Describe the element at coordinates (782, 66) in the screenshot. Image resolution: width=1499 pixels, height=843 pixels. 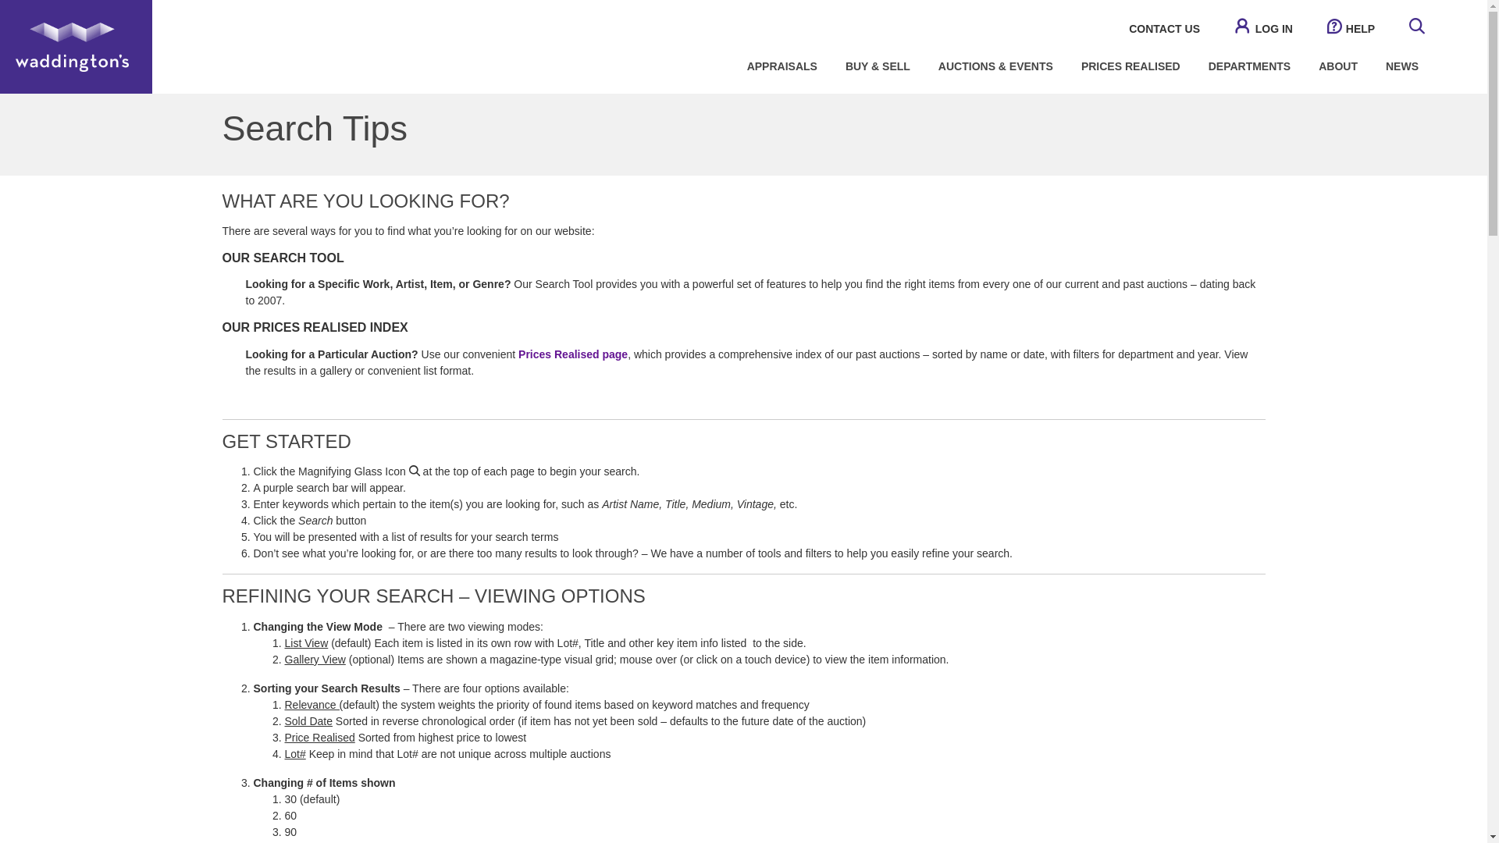
I see `APPRAISALS` at that location.